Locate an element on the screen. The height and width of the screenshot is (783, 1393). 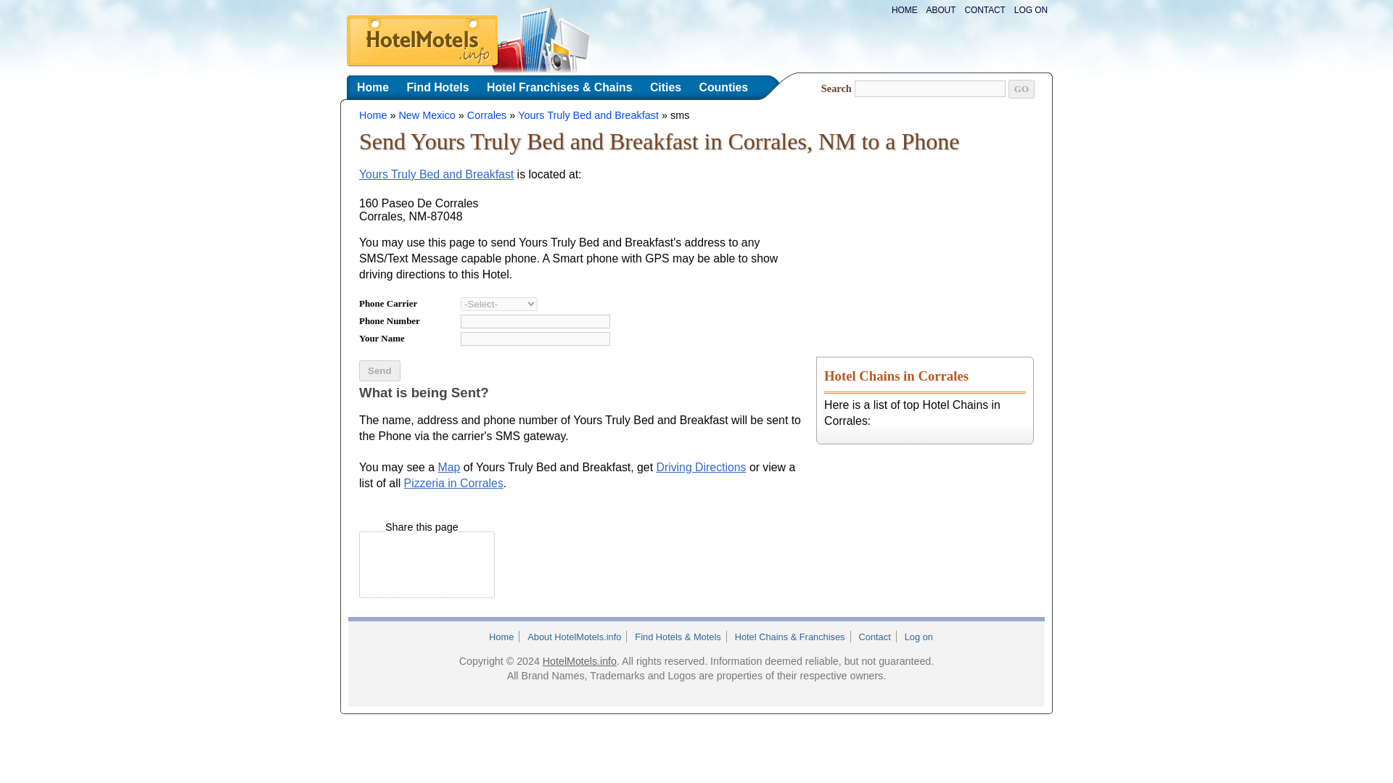
CONTACT is located at coordinates (984, 9).